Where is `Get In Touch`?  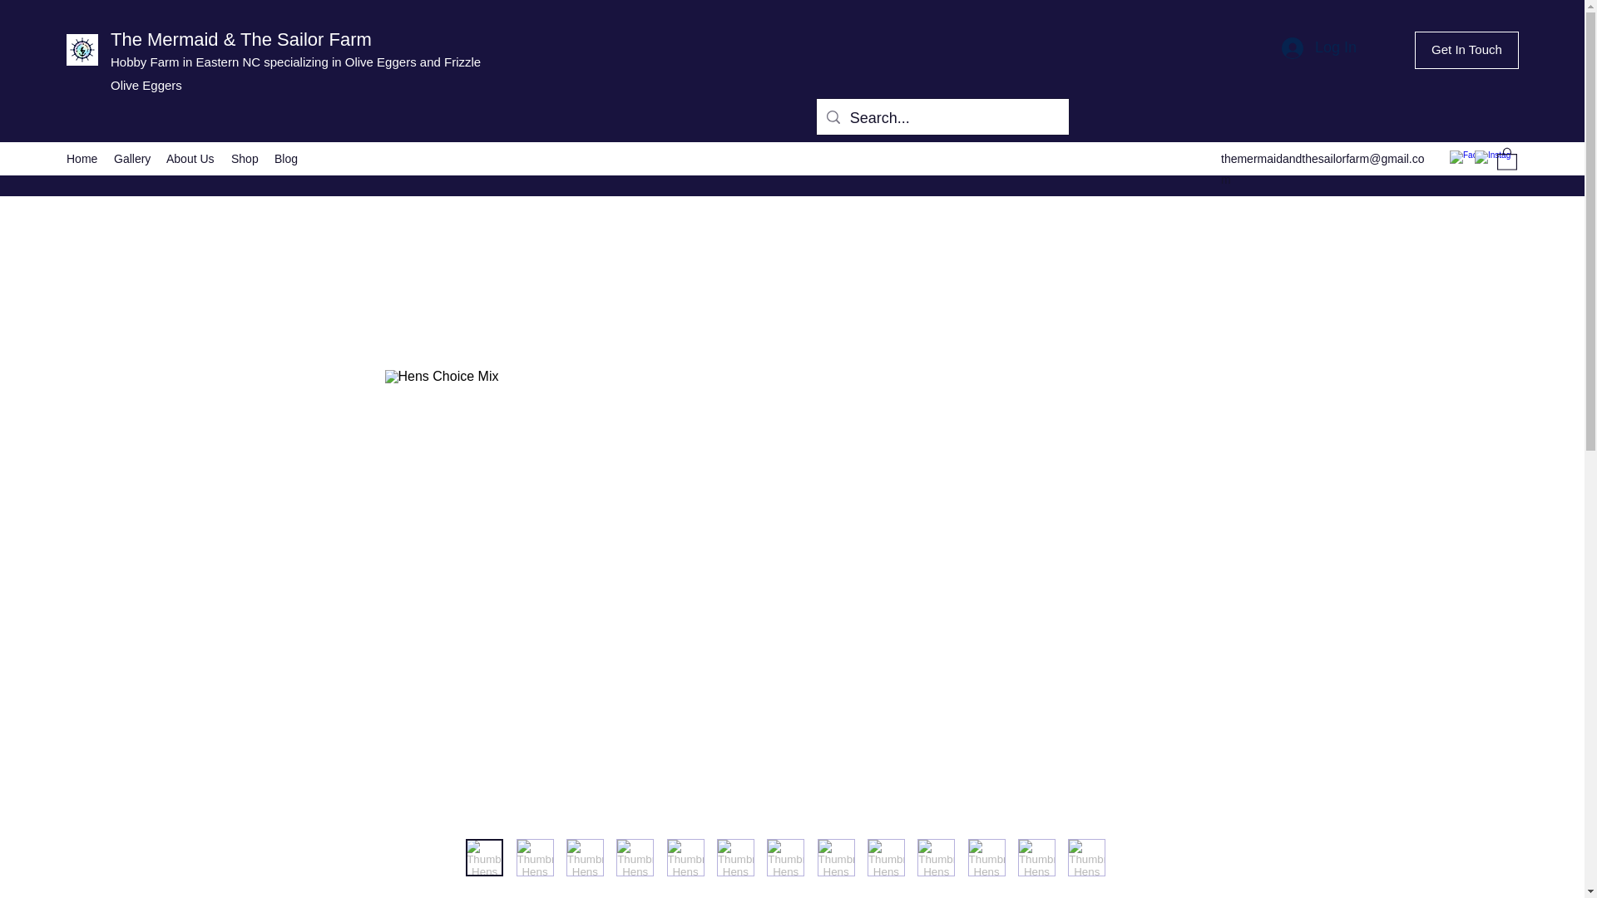 Get In Touch is located at coordinates (1466, 50).